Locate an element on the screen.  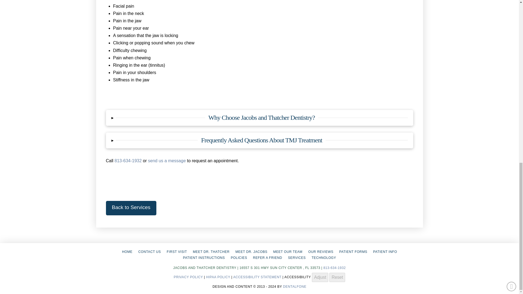
Contact Our Office is located at coordinates (149, 252).